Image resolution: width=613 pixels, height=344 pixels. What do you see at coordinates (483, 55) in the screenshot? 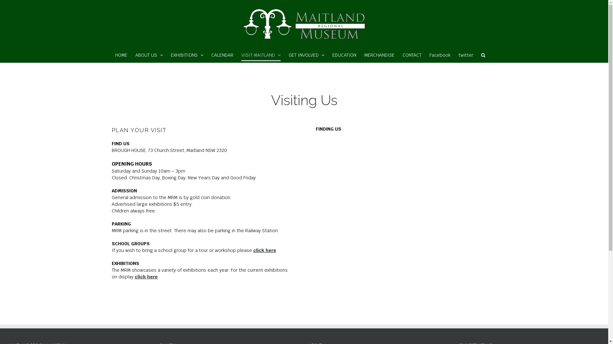
I see `Search` at bounding box center [483, 55].